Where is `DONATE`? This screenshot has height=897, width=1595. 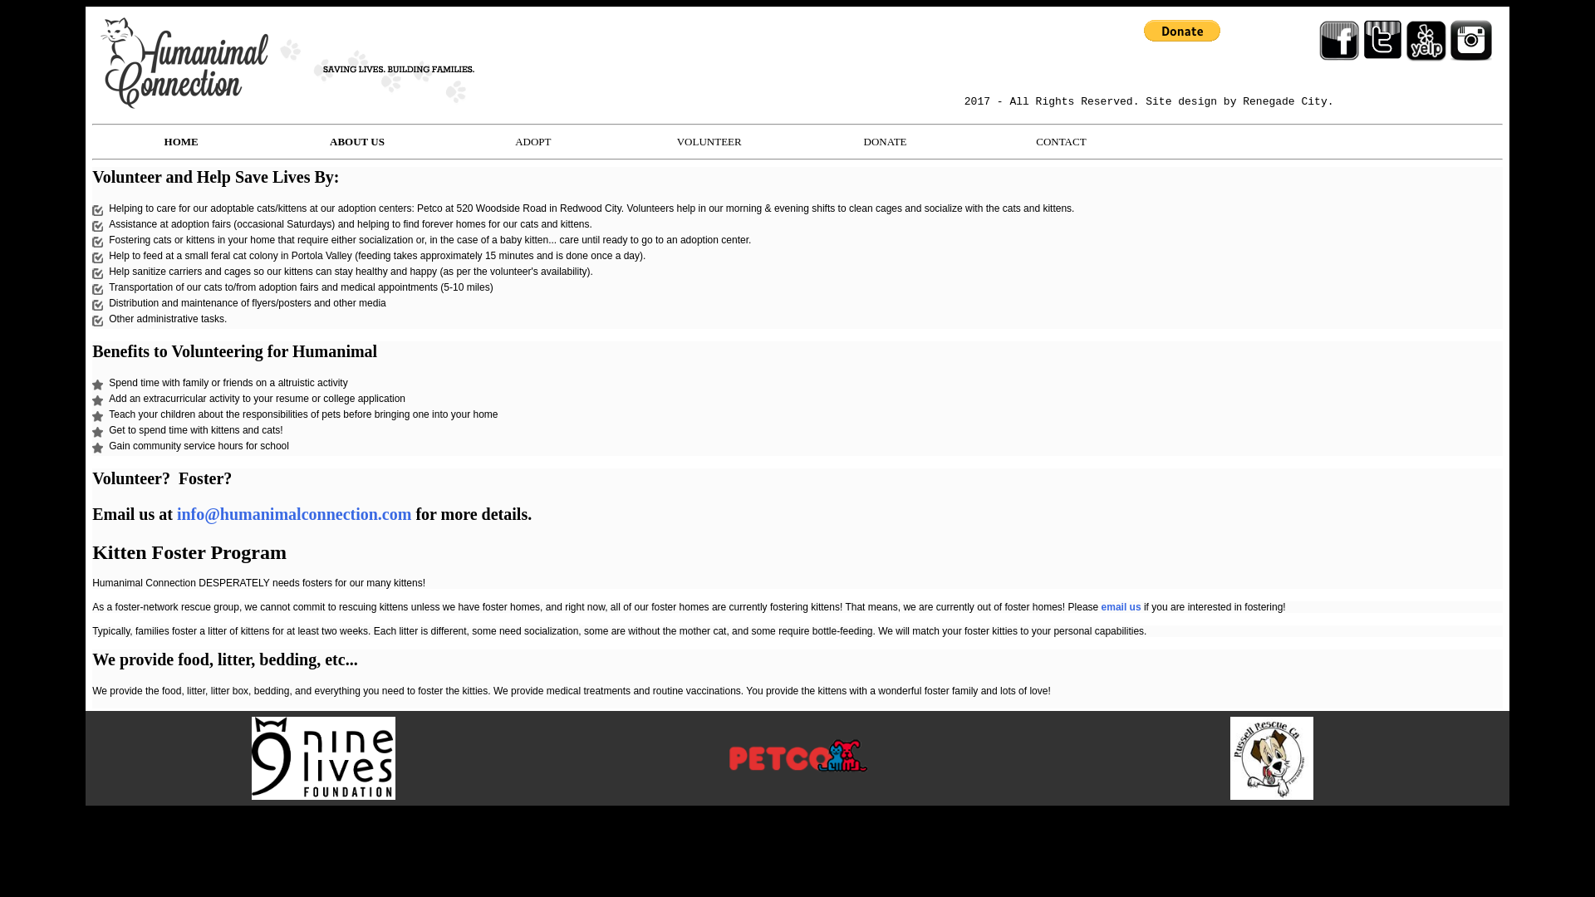
DONATE is located at coordinates (886, 141).